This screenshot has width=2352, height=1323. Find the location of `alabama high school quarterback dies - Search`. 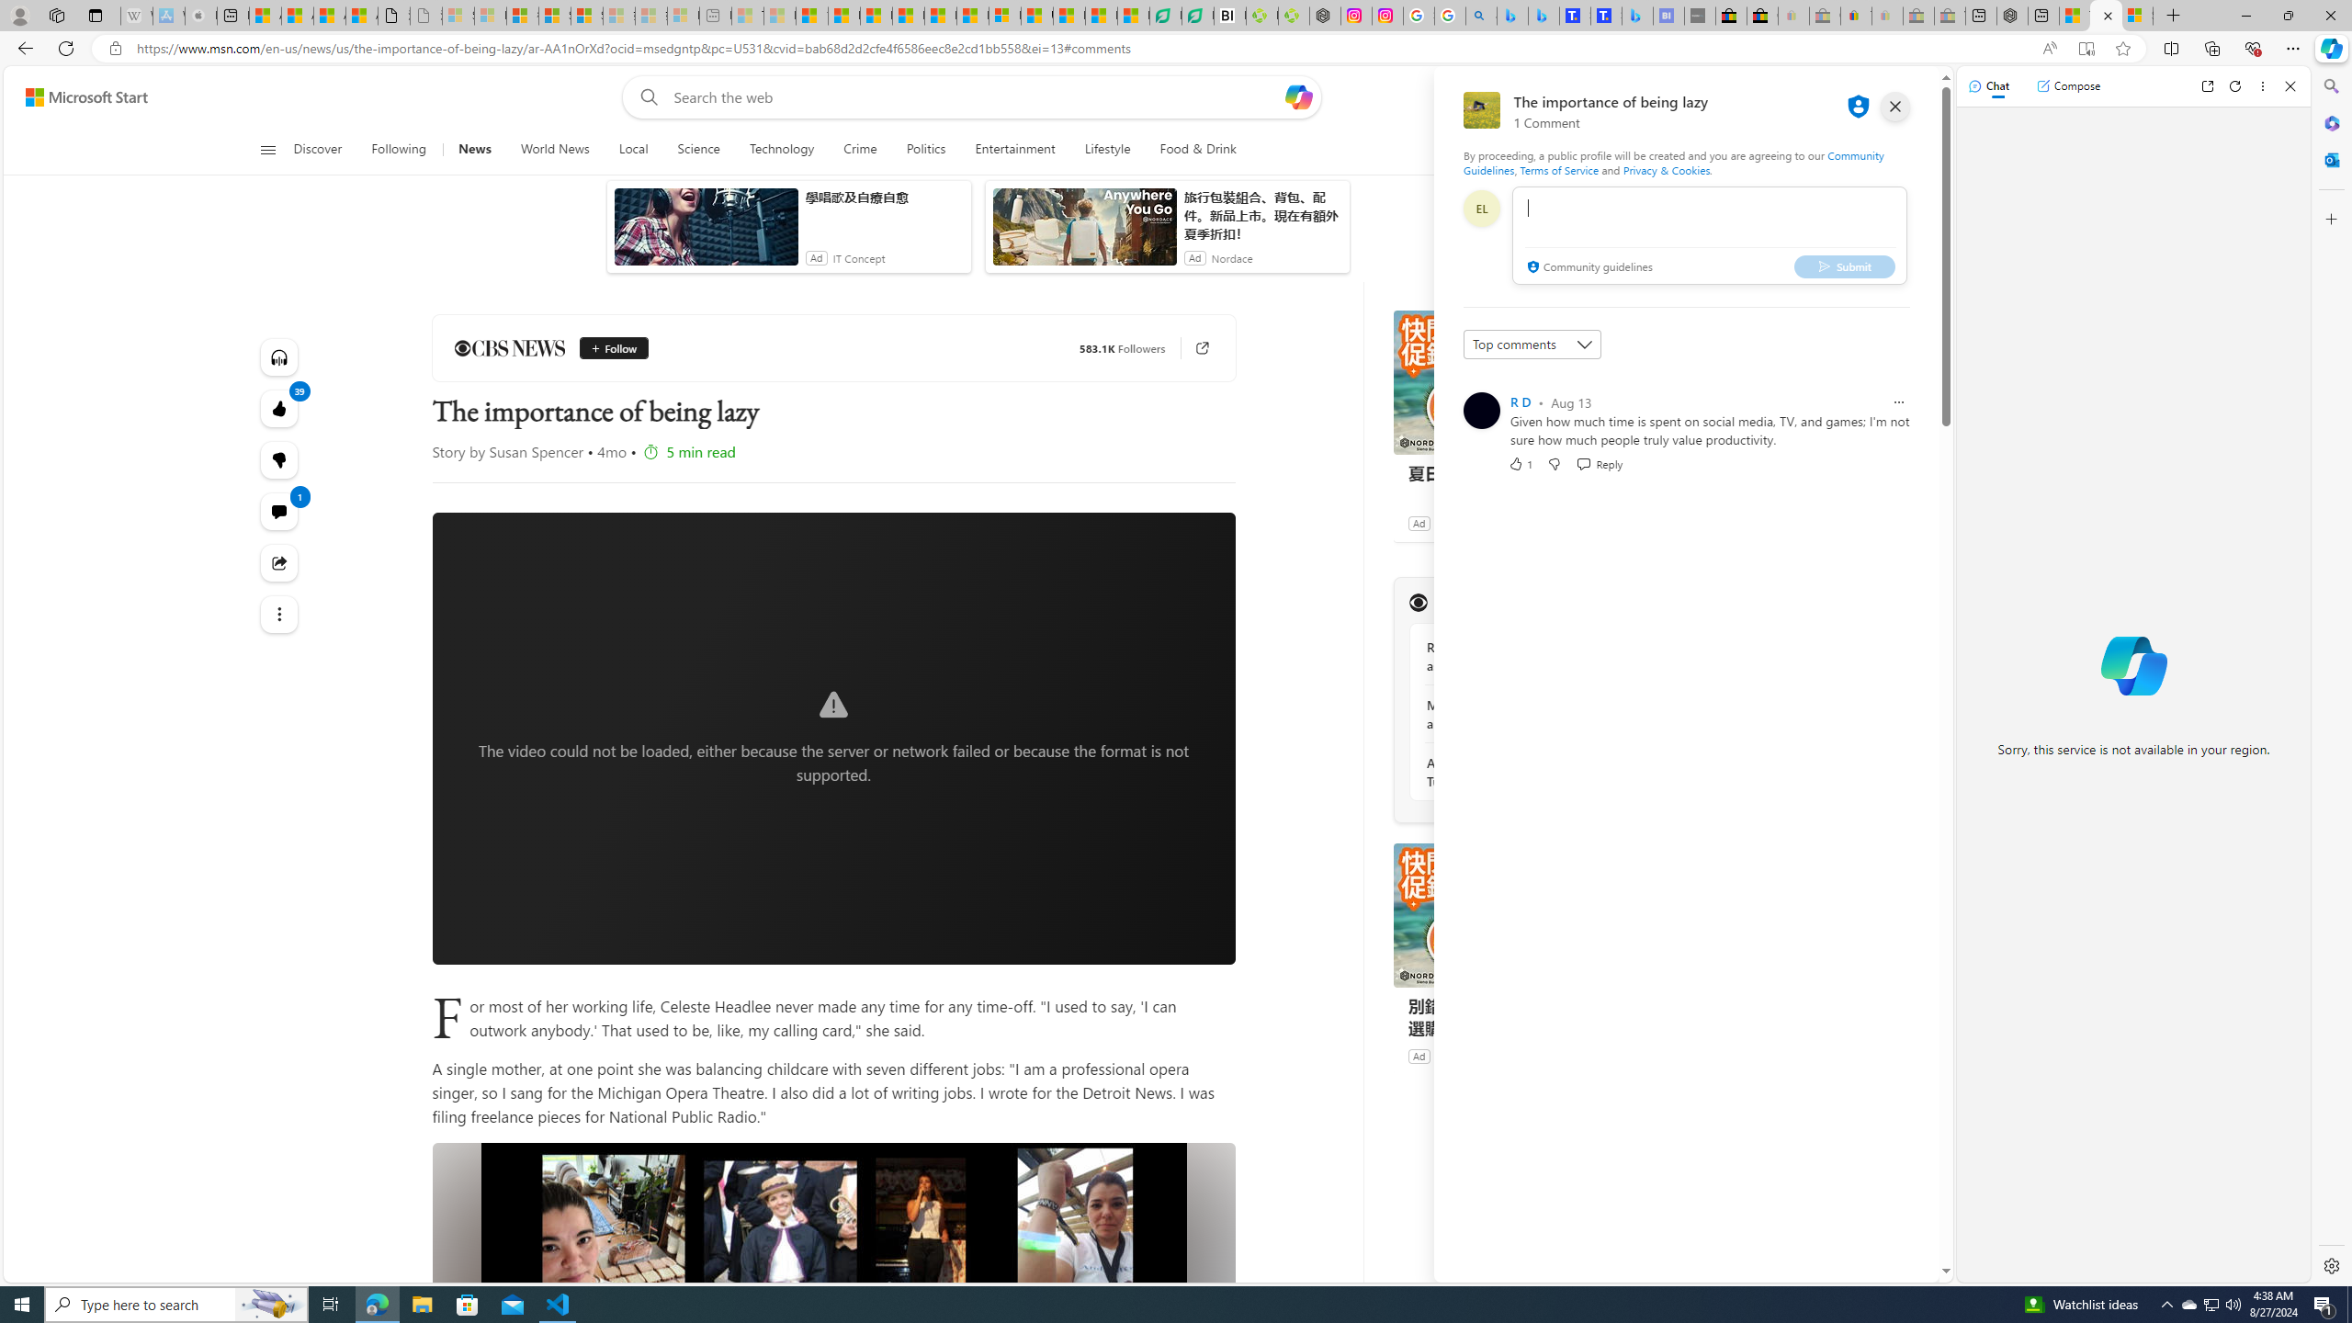

alabama high school quarterback dies - Search is located at coordinates (1481, 16).